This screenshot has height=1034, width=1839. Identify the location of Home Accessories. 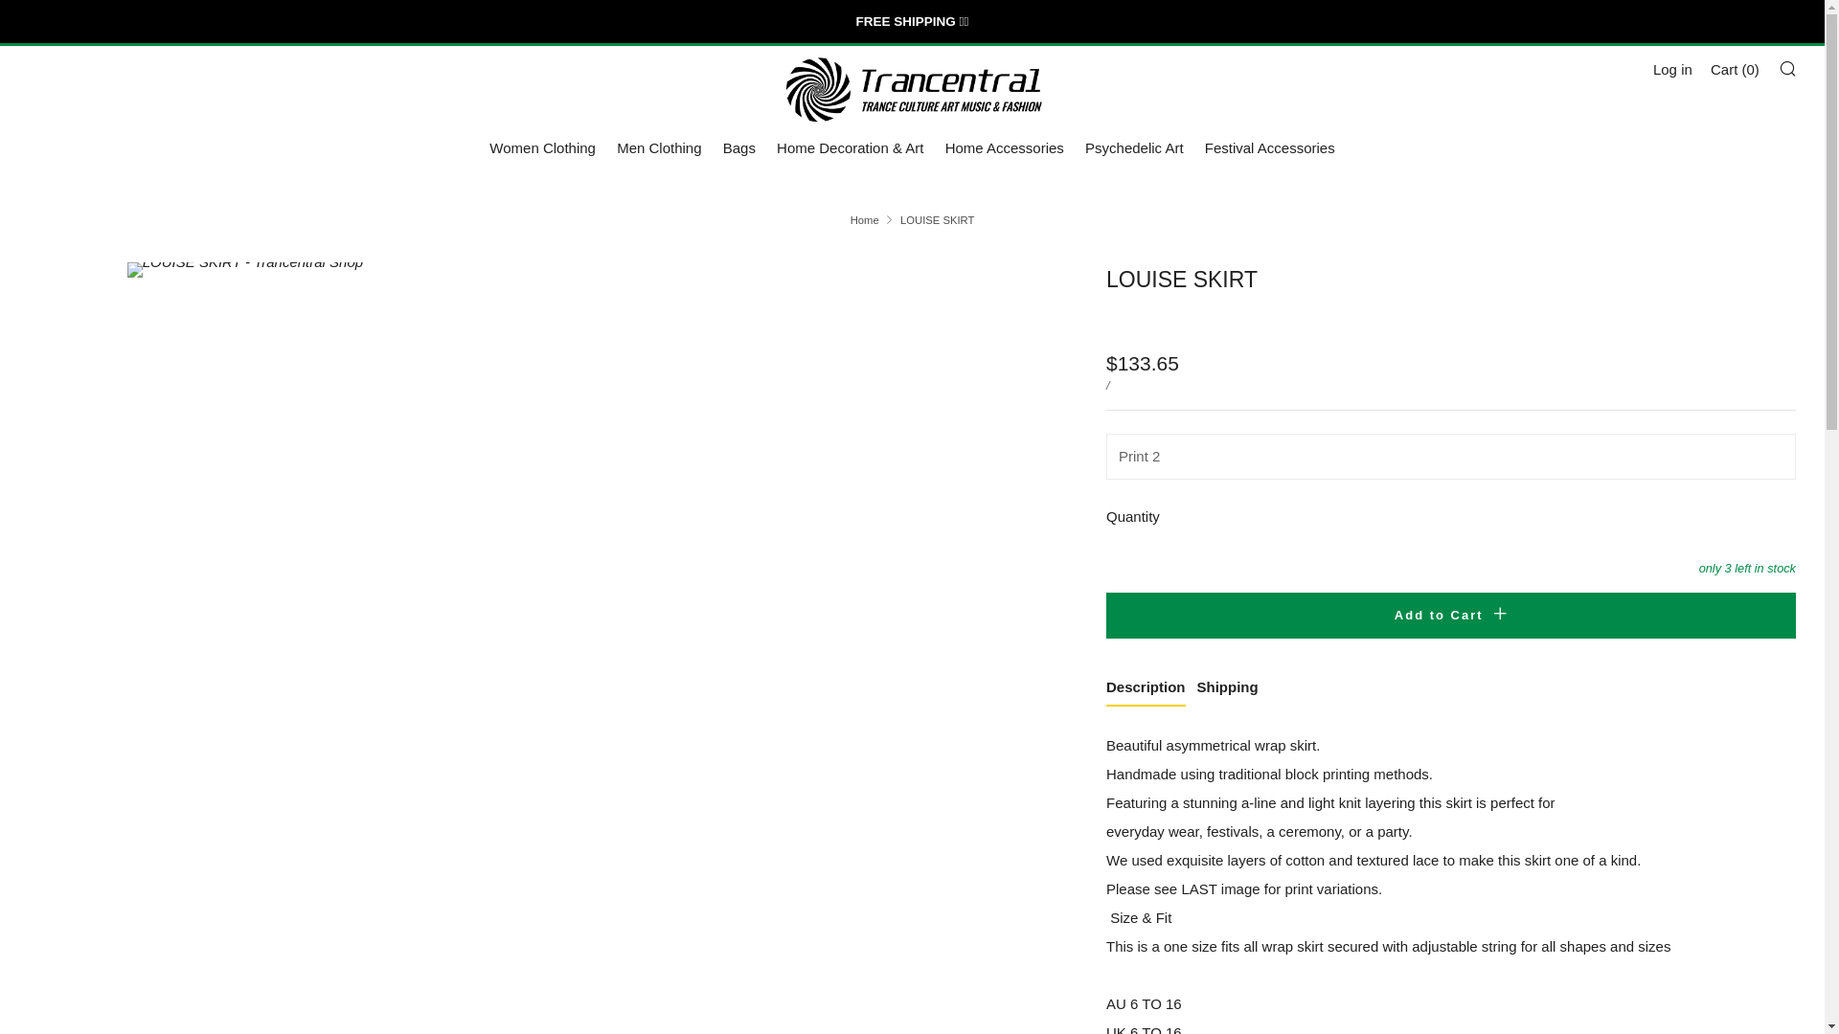
(1004, 147).